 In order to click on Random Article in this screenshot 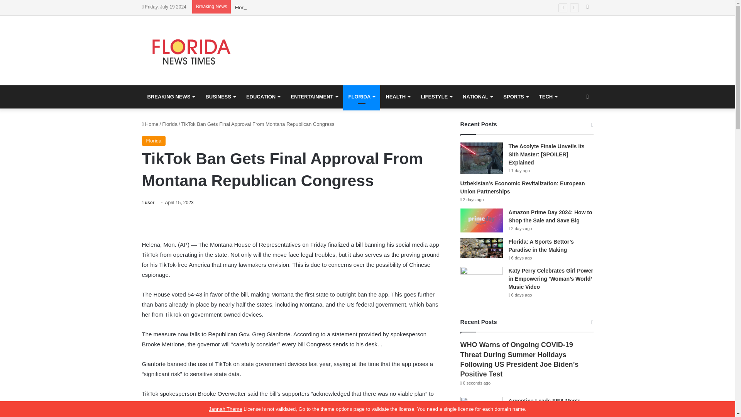, I will do `click(587, 97)`.